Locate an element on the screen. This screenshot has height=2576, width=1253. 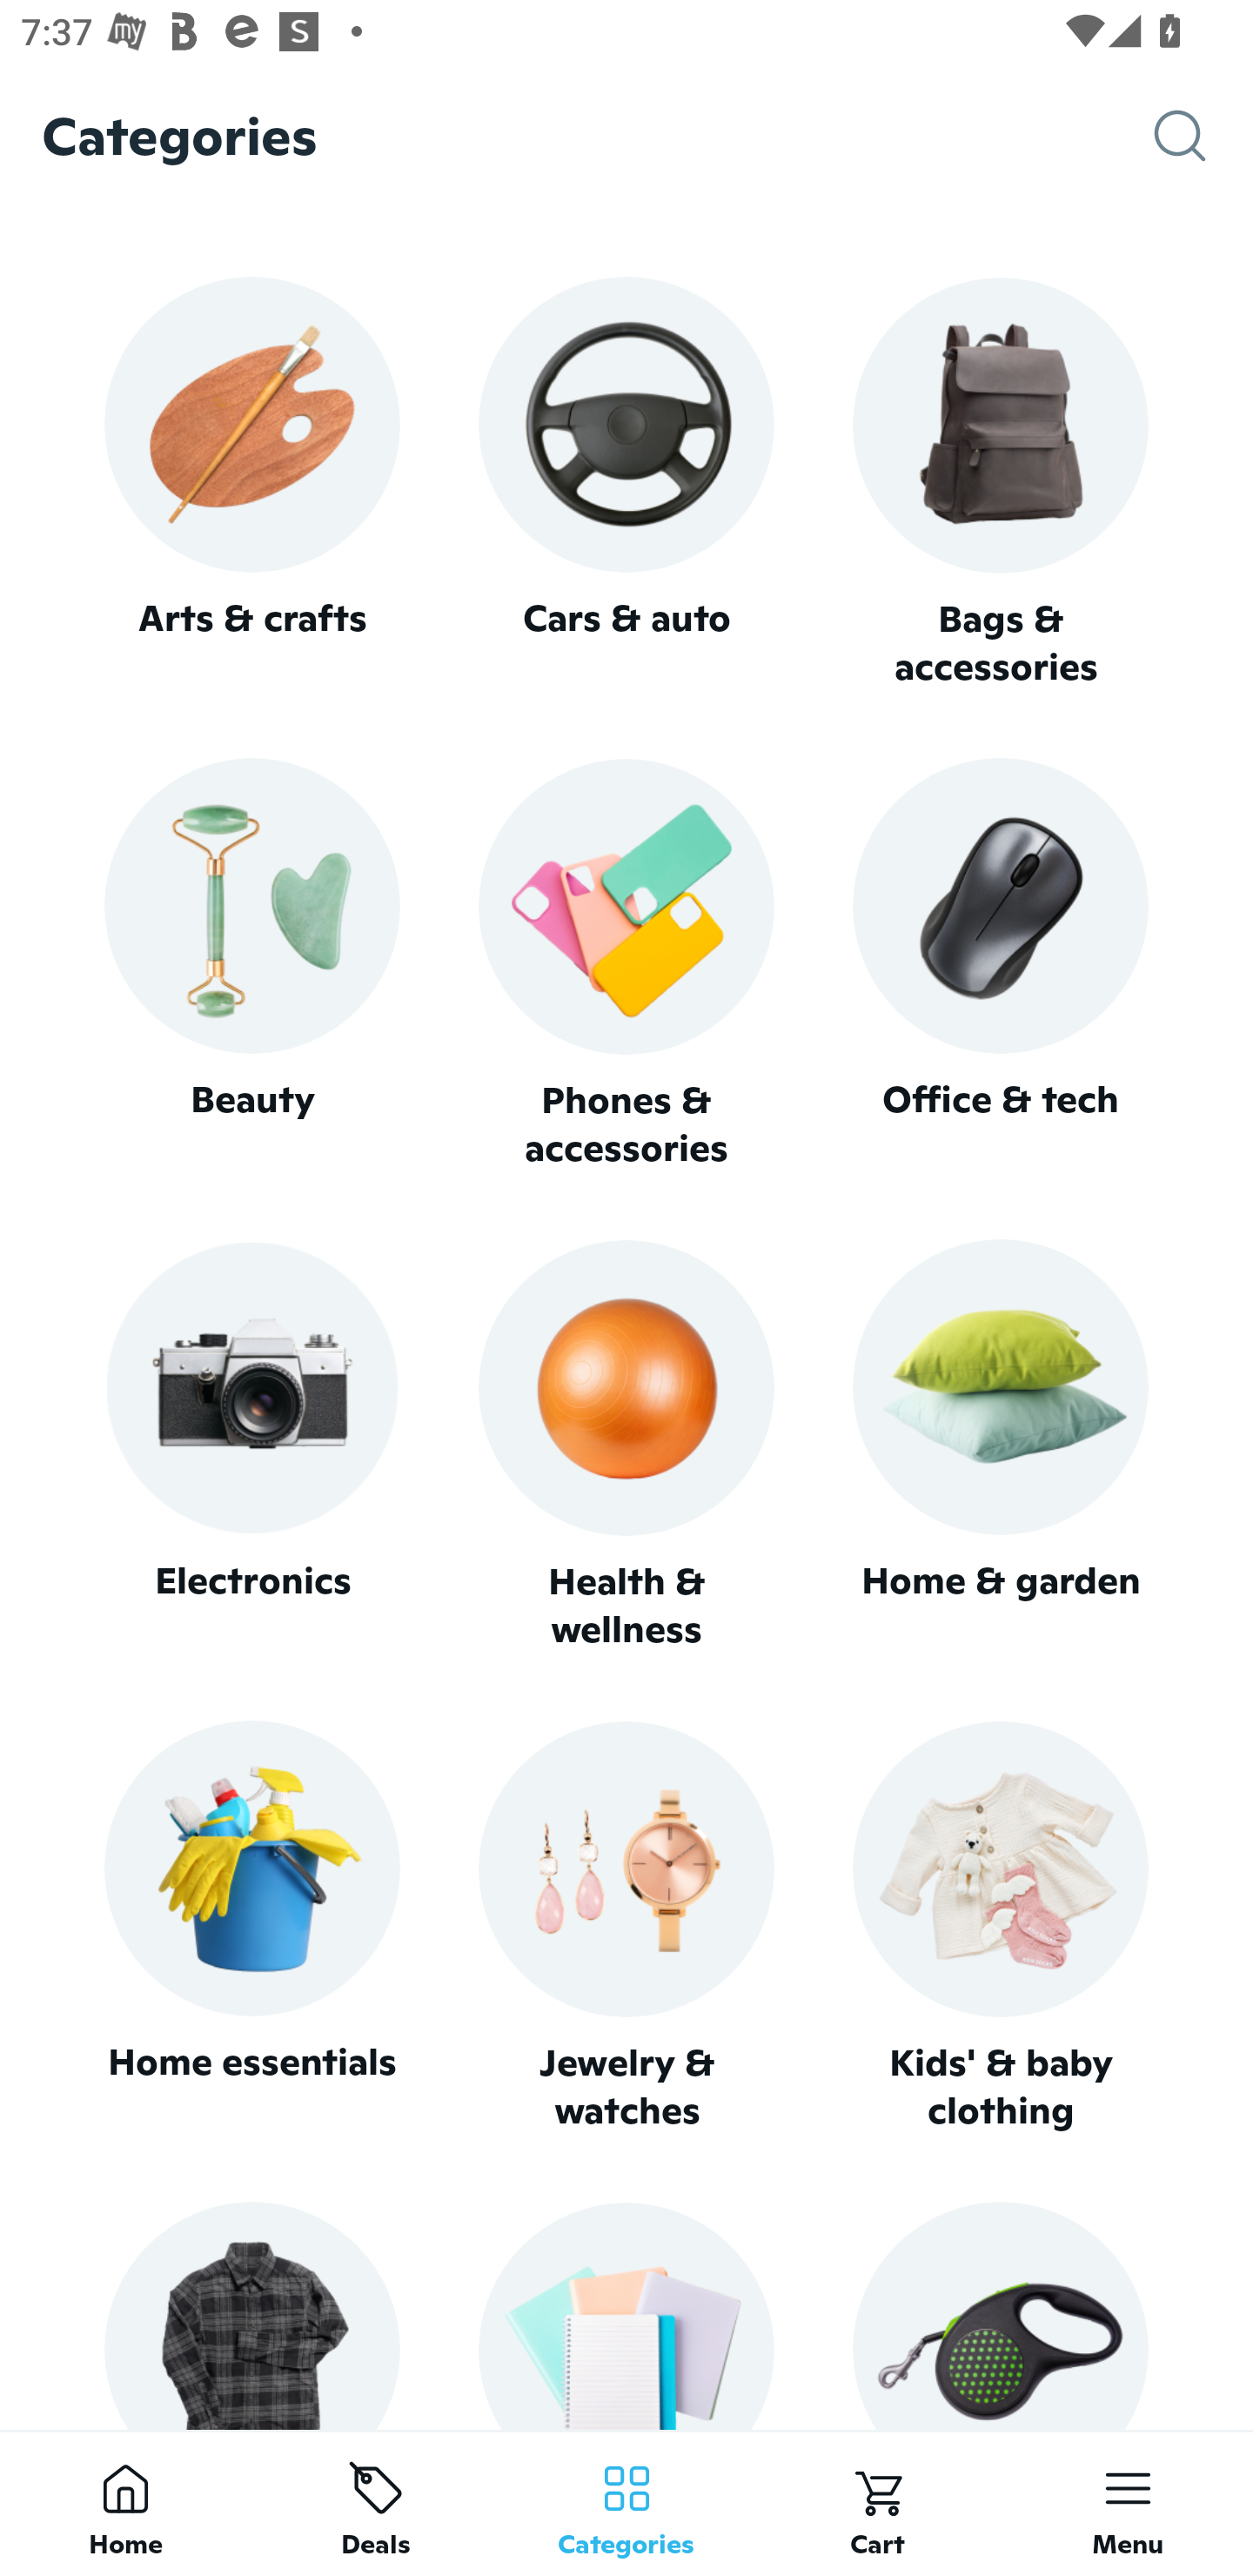
Categories is located at coordinates (626, 2503).